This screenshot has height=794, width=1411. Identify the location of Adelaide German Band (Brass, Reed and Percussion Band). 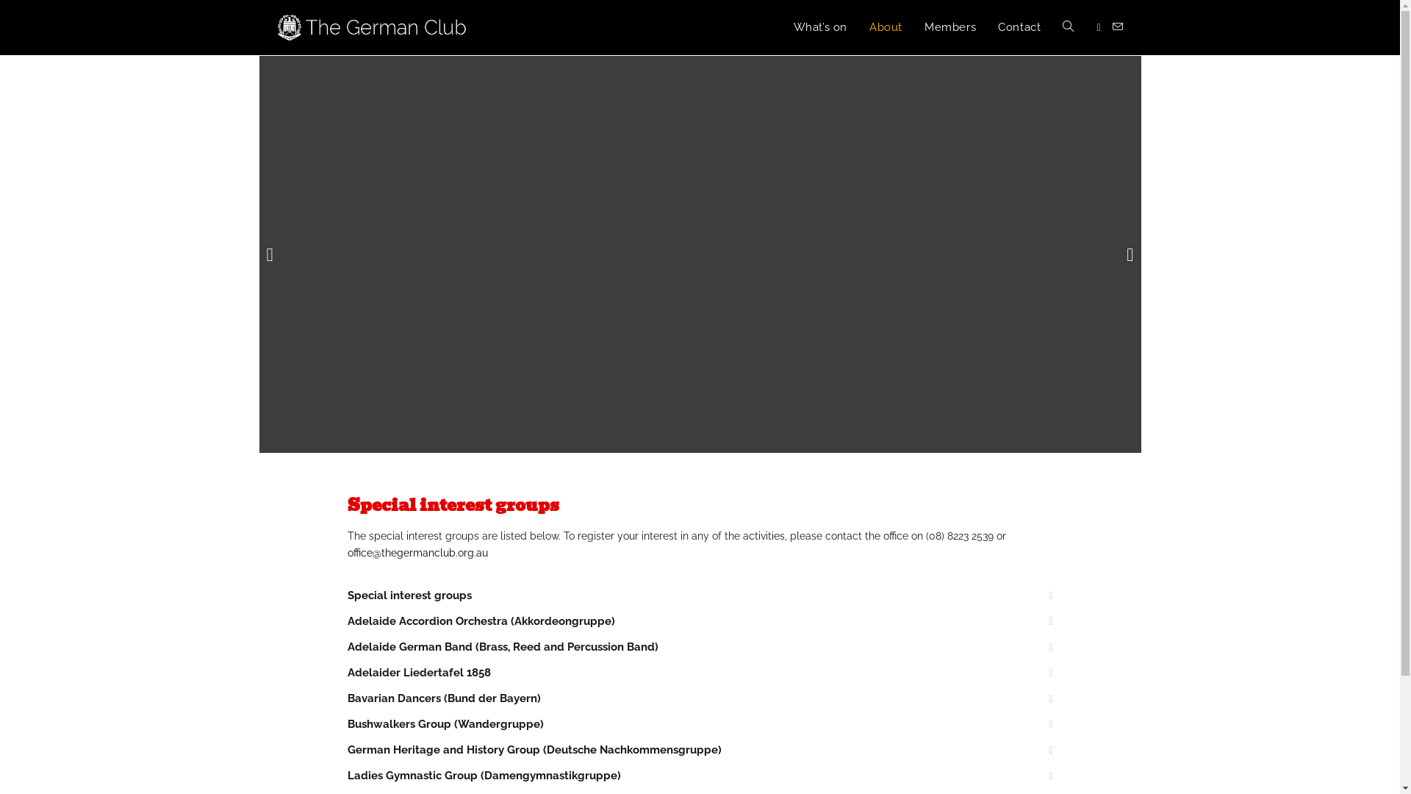
(503, 647).